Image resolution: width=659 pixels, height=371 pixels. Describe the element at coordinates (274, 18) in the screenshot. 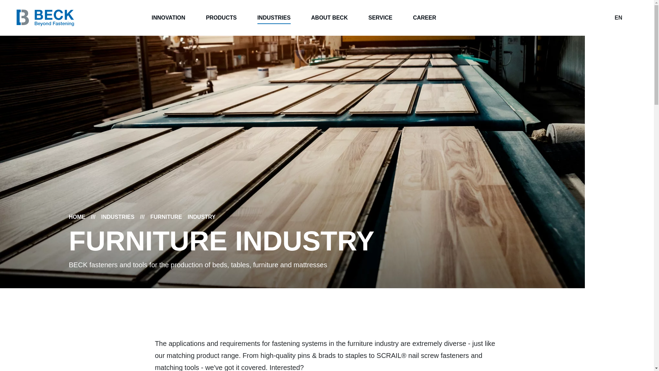

I see `INDUSTRIES` at that location.